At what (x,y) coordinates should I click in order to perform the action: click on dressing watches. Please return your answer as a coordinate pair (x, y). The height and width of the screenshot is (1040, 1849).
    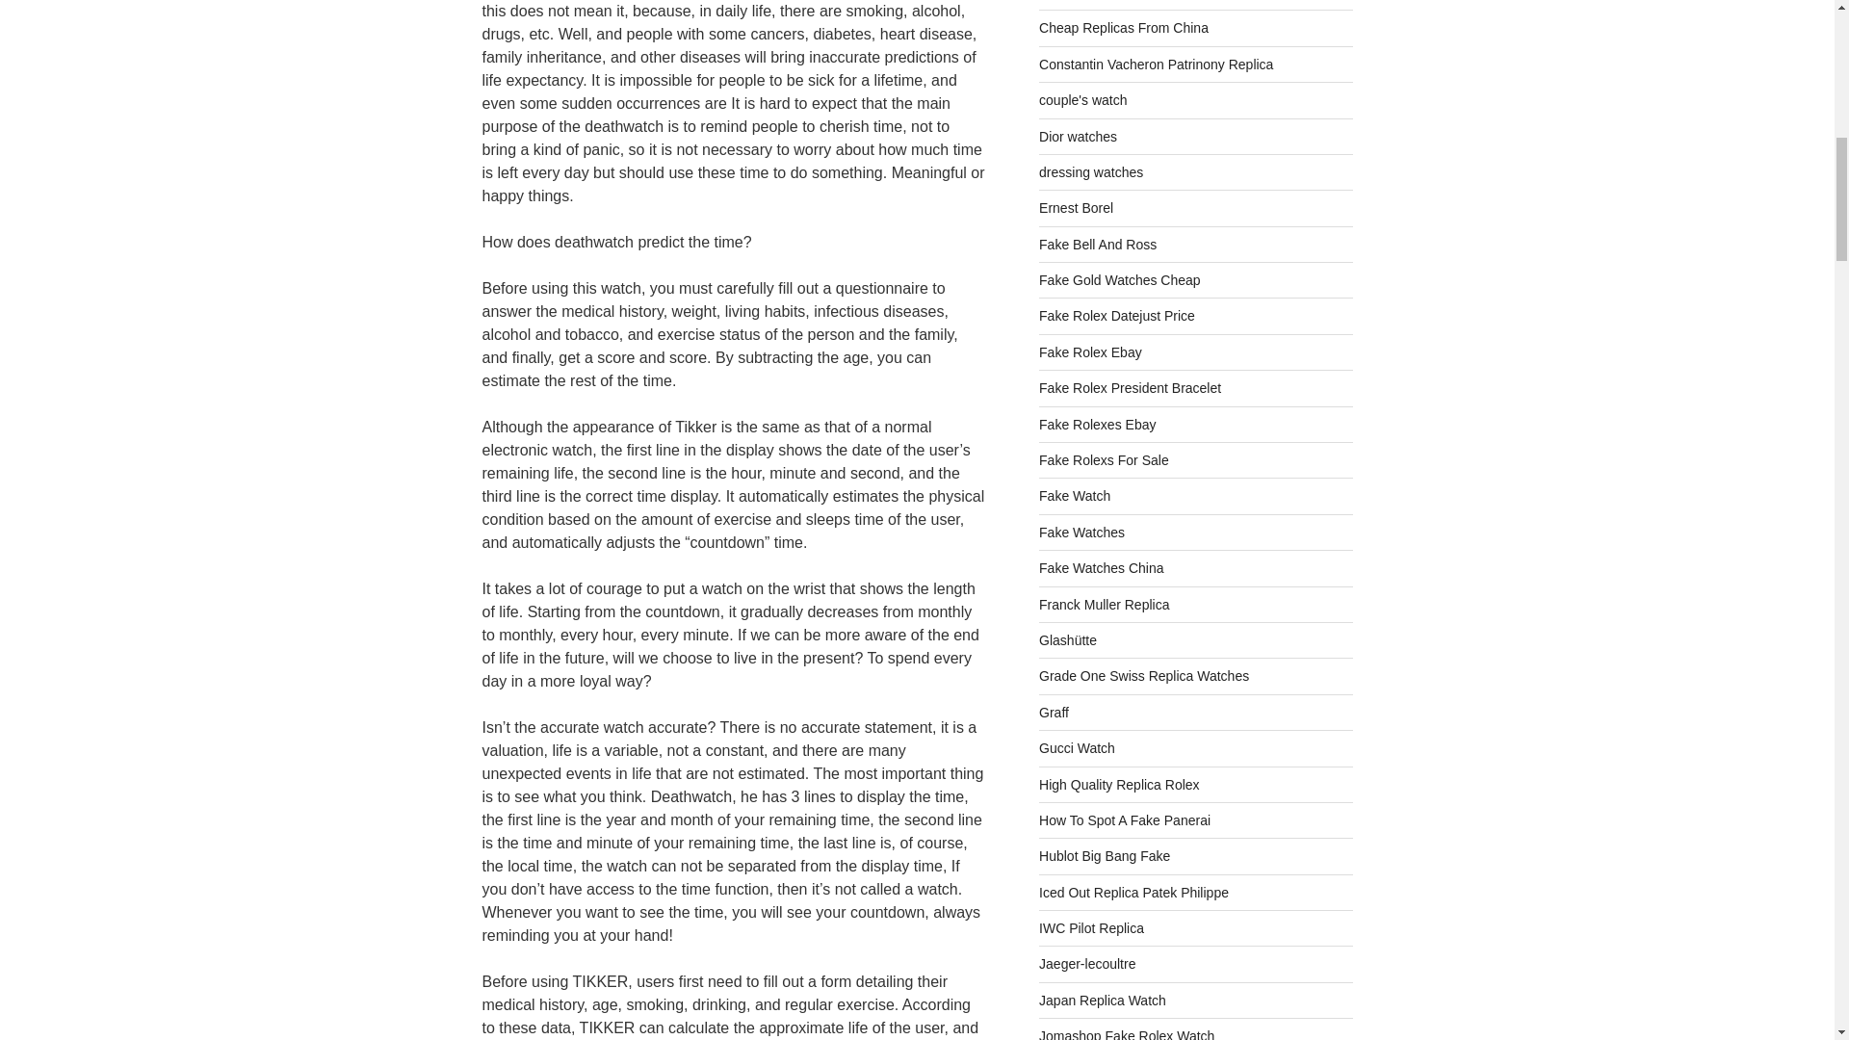
    Looking at the image, I should click on (1090, 171).